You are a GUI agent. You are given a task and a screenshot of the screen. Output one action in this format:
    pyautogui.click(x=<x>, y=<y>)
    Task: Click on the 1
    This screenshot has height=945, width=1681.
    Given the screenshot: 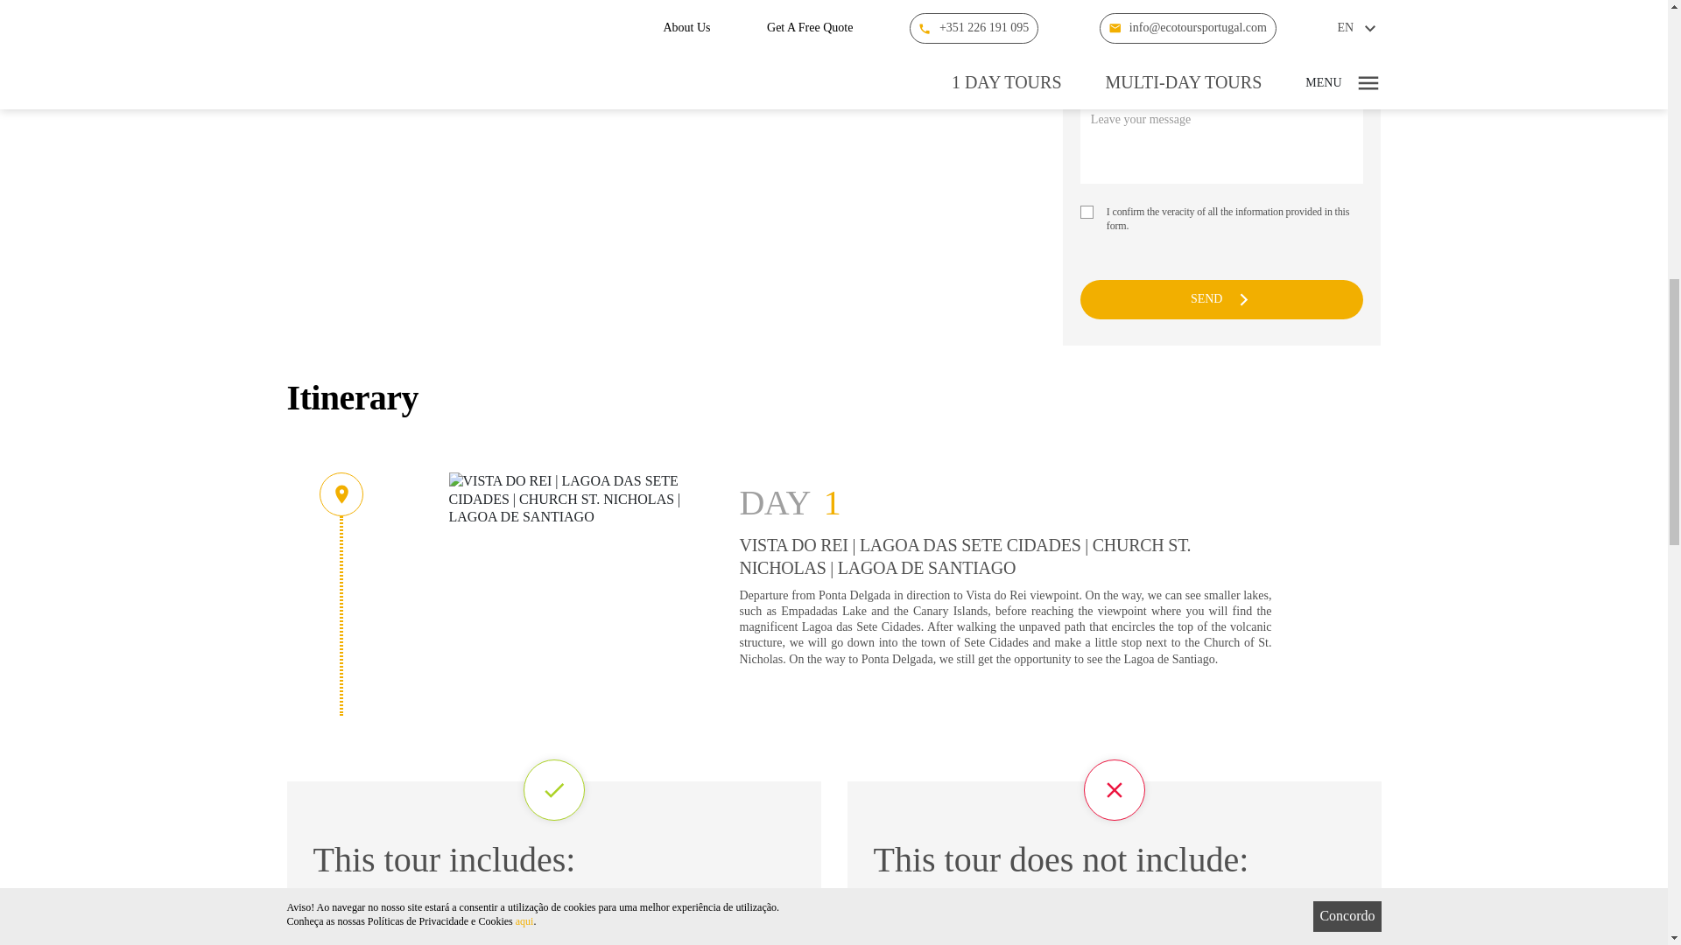 What is the action you would take?
    pyautogui.click(x=1087, y=212)
    